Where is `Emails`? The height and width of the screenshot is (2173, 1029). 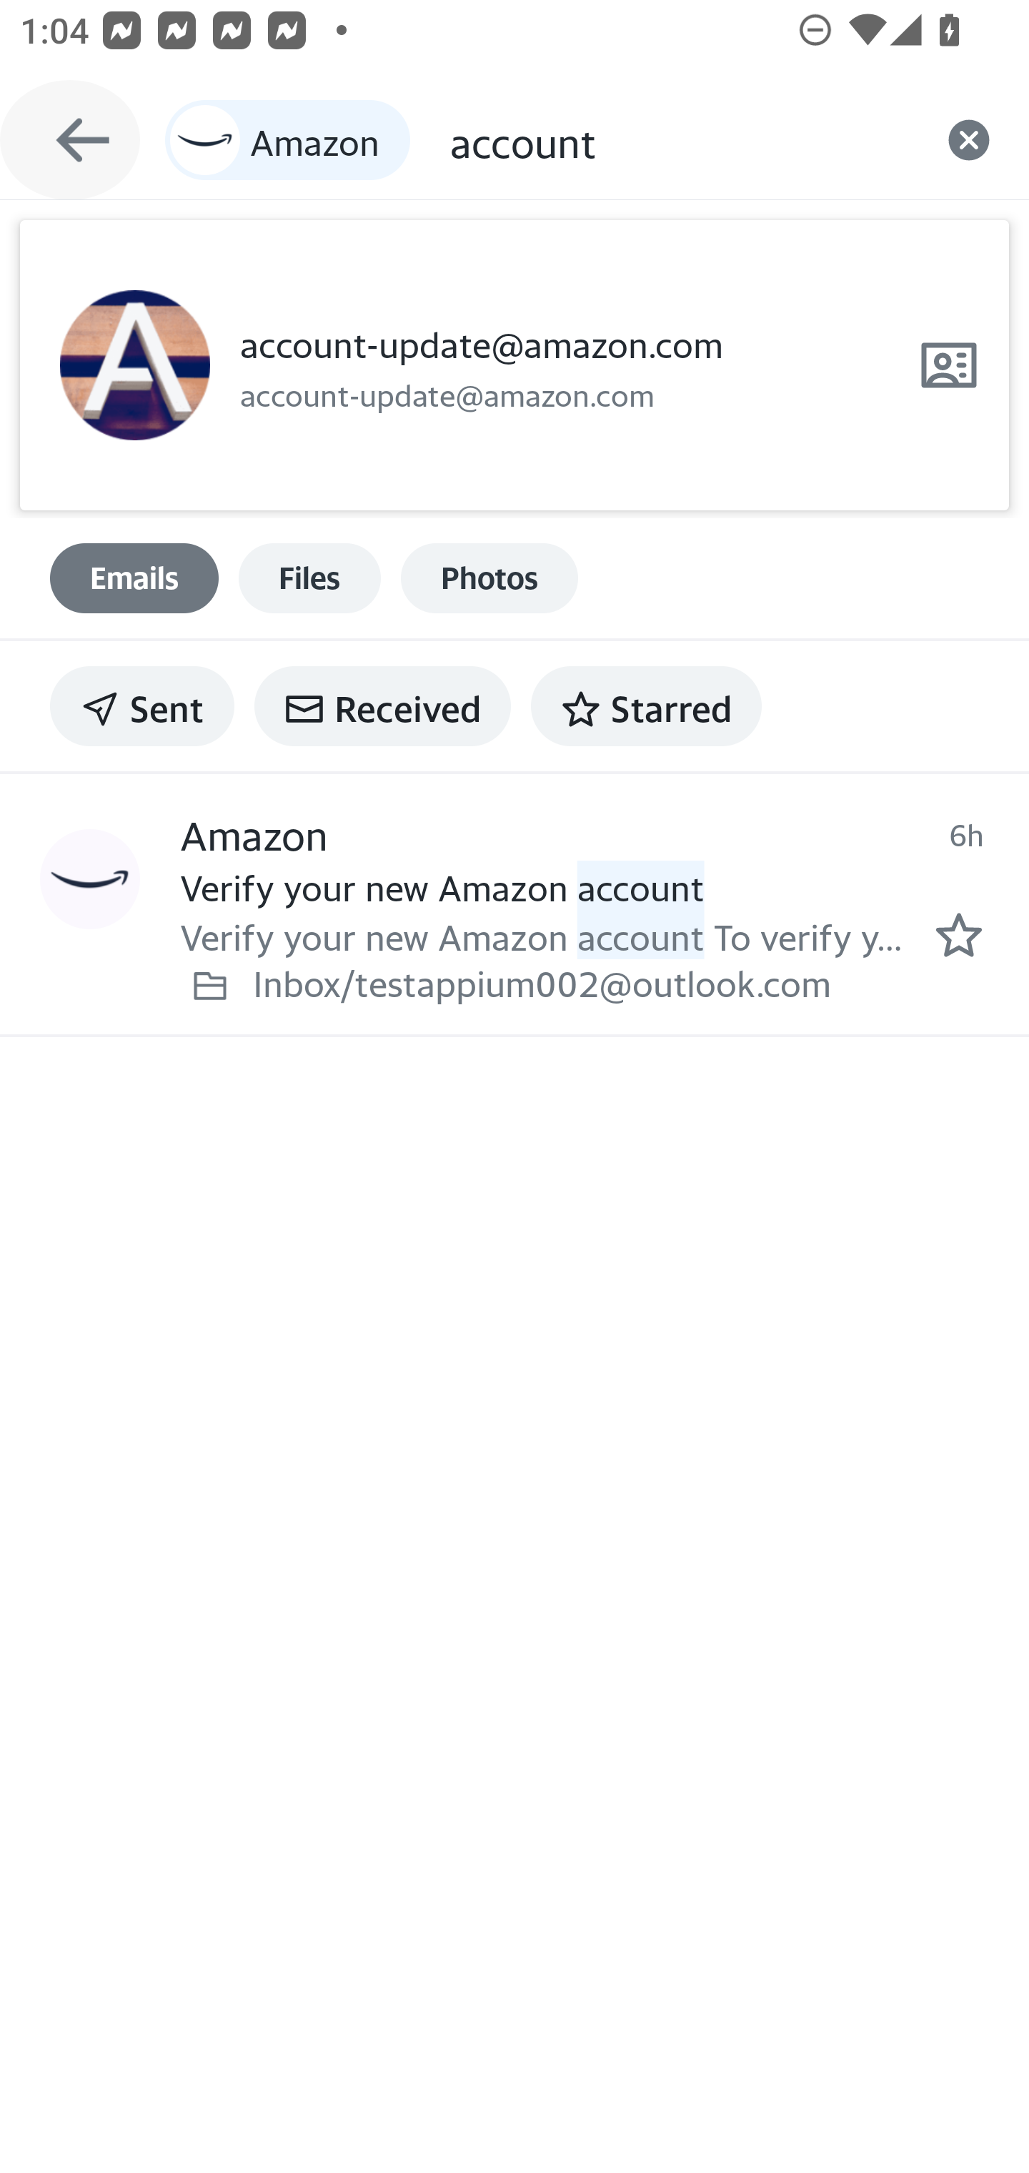
Emails is located at coordinates (134, 578).